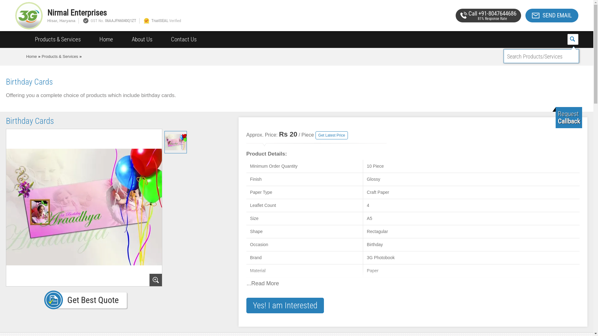 The width and height of the screenshot is (598, 336). What do you see at coordinates (410, 279) in the screenshot?
I see `...Read More` at bounding box center [410, 279].